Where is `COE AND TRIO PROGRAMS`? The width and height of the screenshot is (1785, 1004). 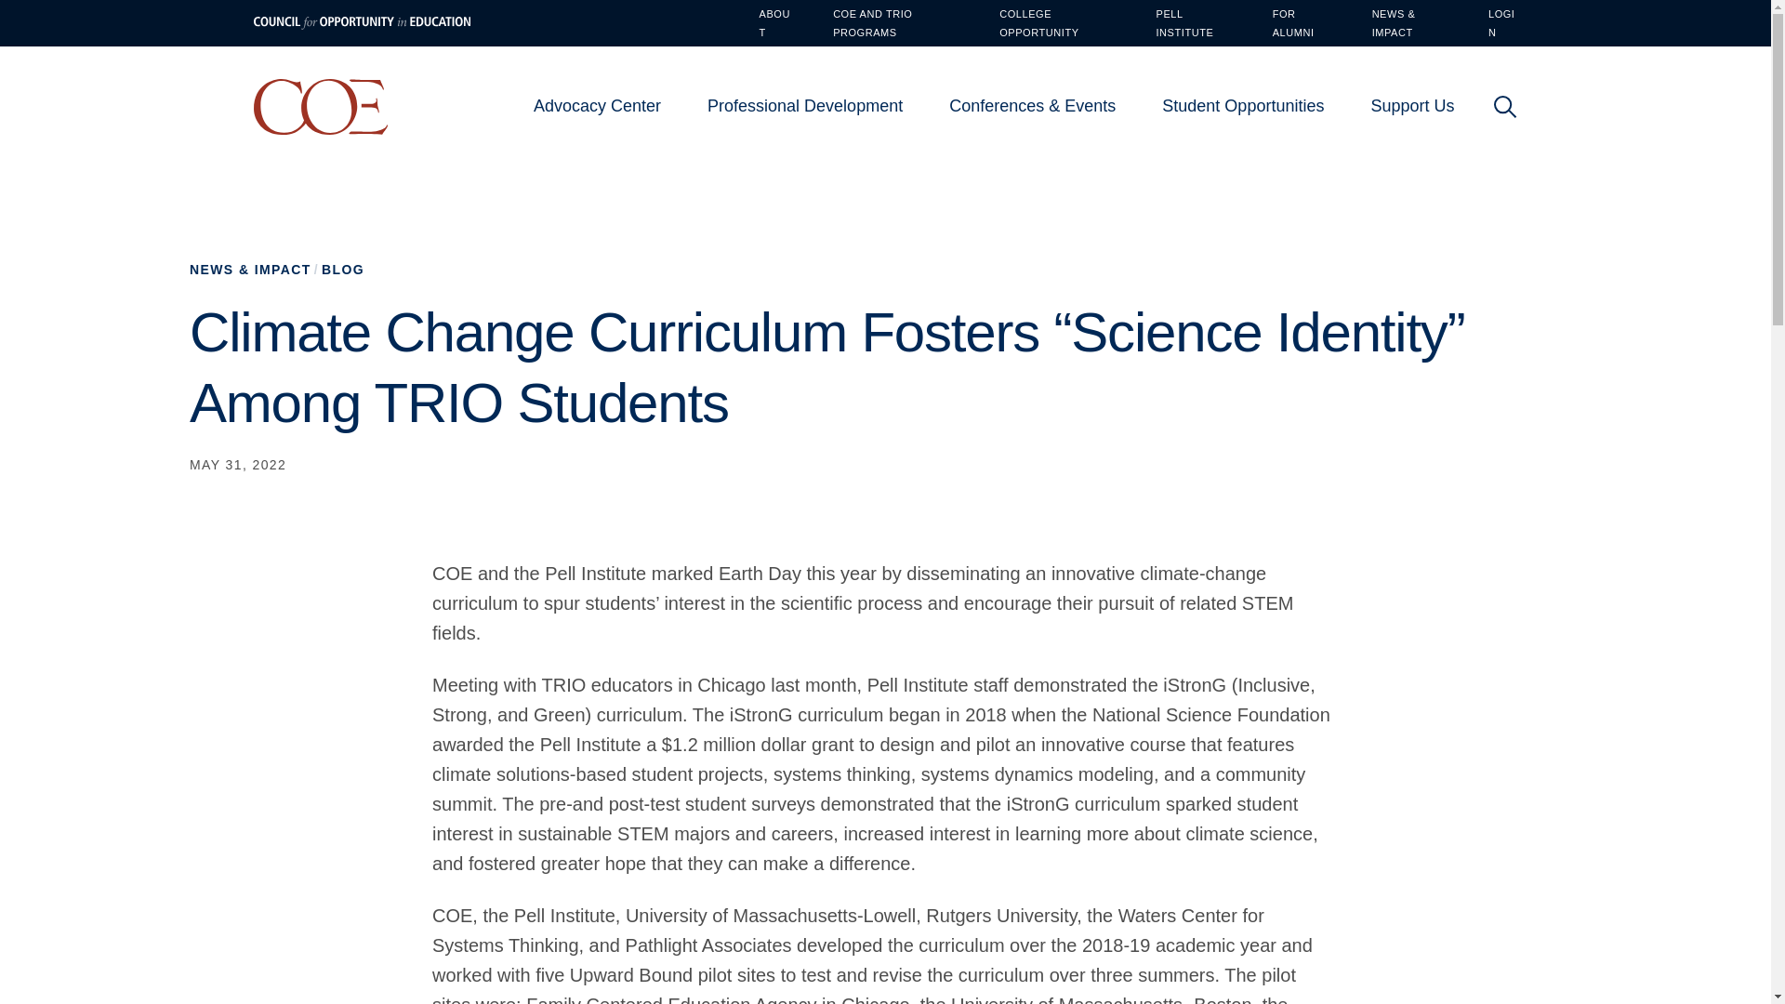 COE AND TRIO PROGRAMS is located at coordinates (894, 23).